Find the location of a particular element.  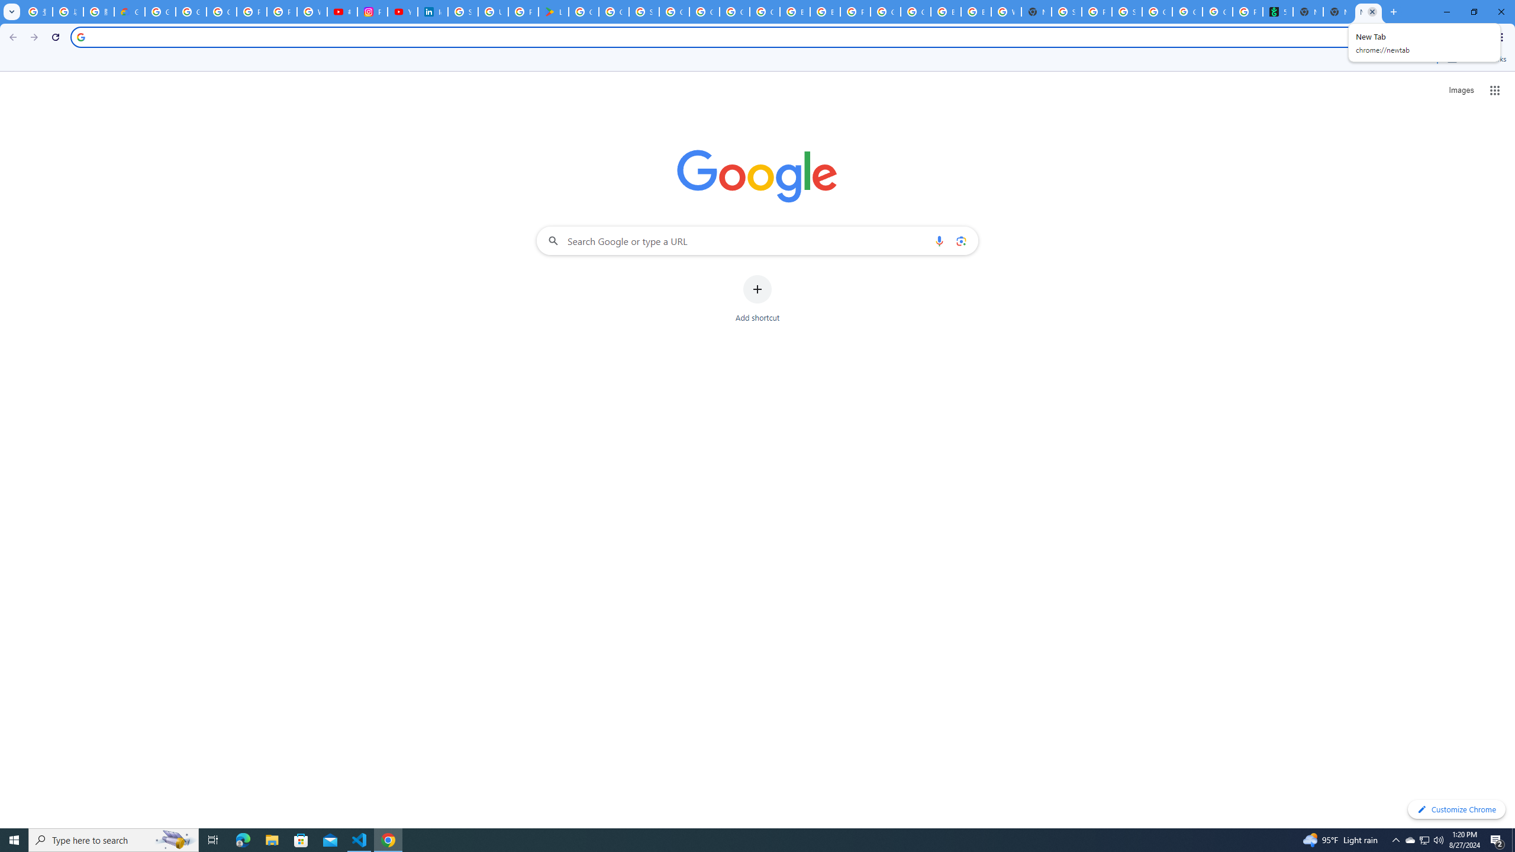

Google Cloud Platform is located at coordinates (916, 12).